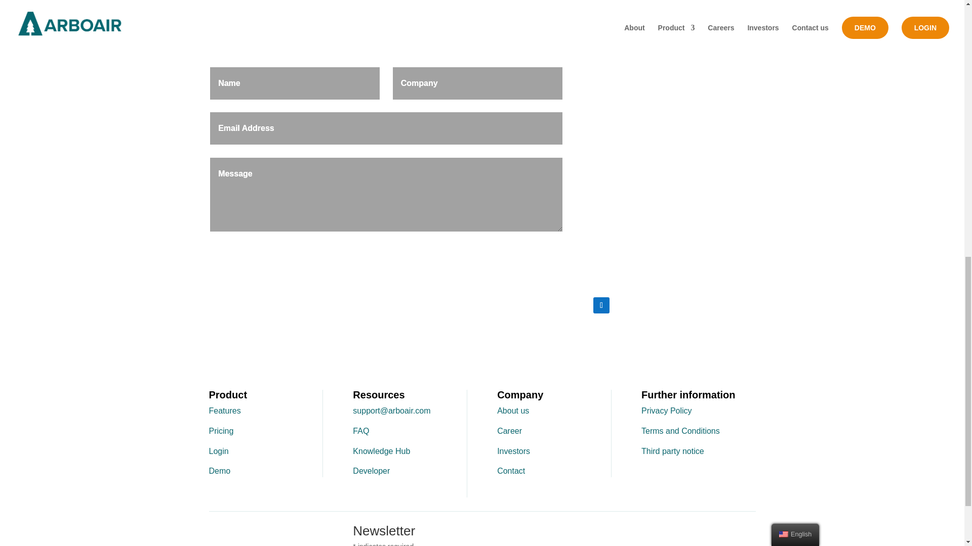 The width and height of the screenshot is (972, 546). Describe the element at coordinates (219, 451) in the screenshot. I see `Login` at that location.